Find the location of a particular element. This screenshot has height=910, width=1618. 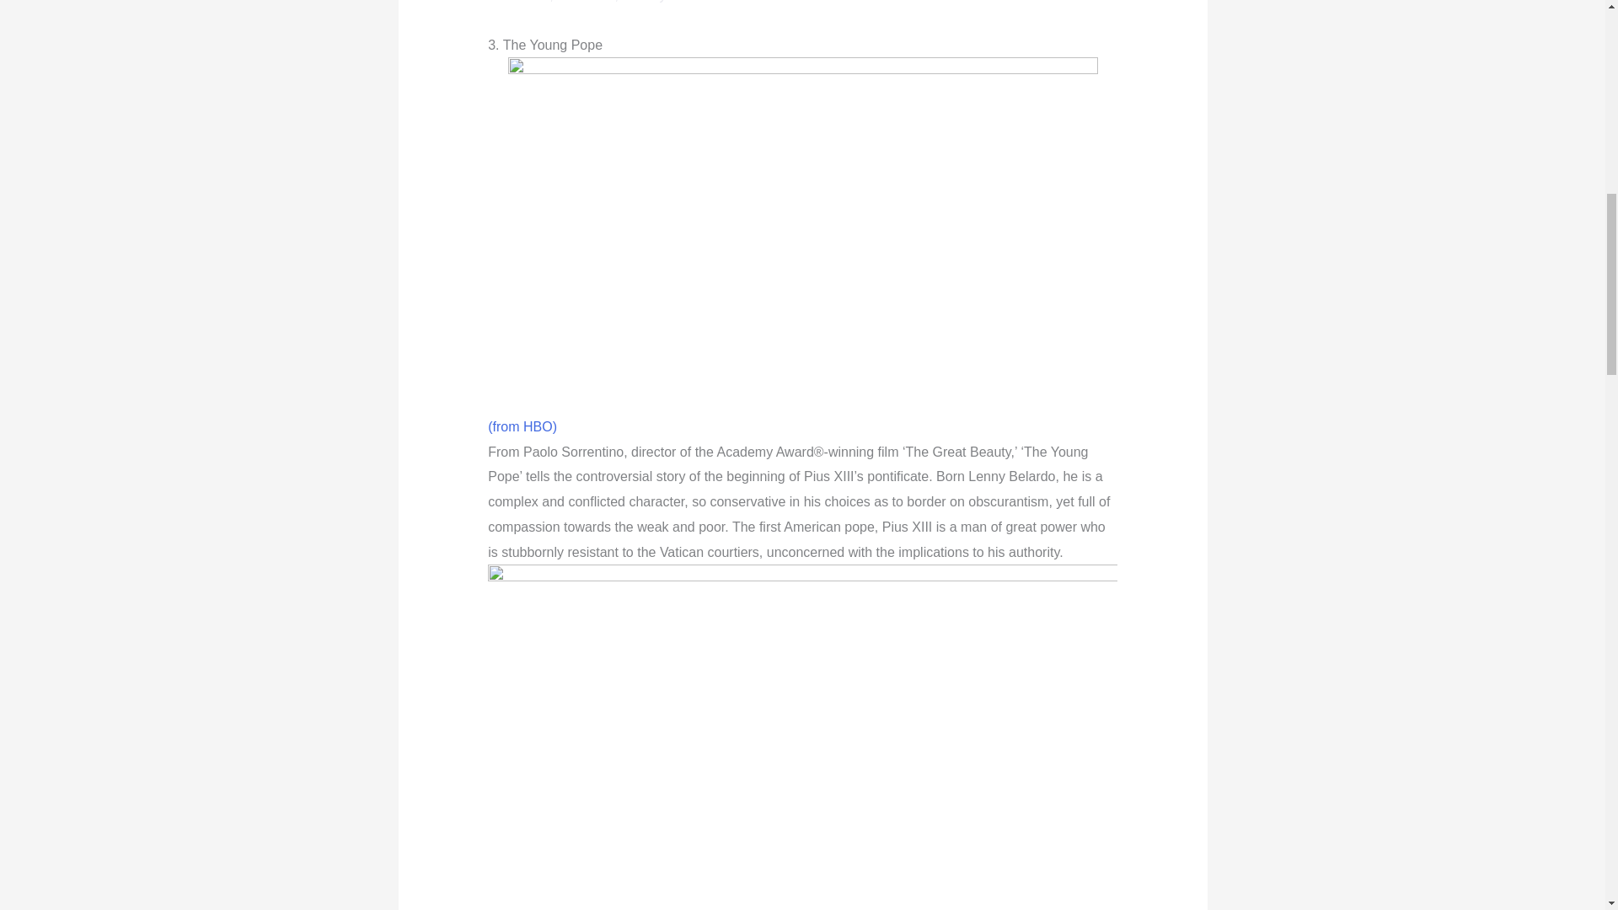

TV is located at coordinates (630, 2).